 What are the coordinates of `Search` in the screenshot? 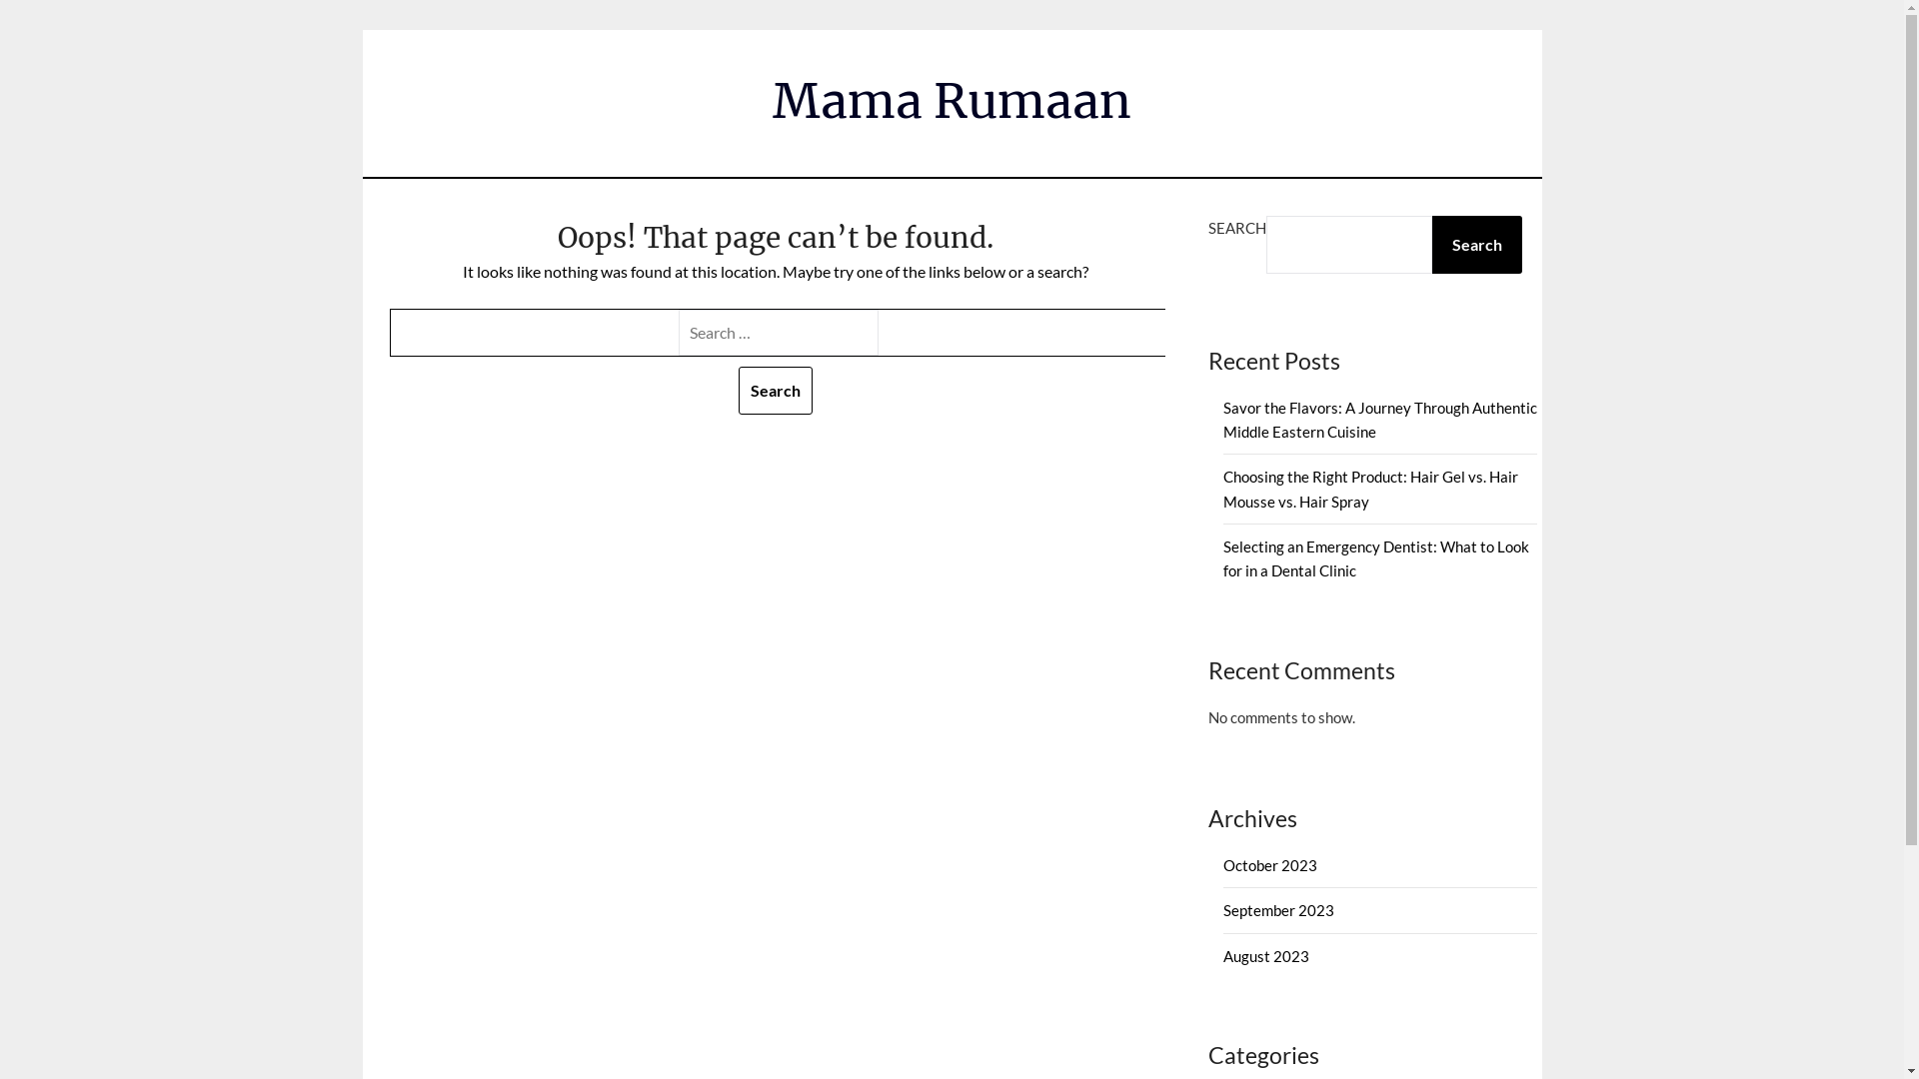 It's located at (775, 391).